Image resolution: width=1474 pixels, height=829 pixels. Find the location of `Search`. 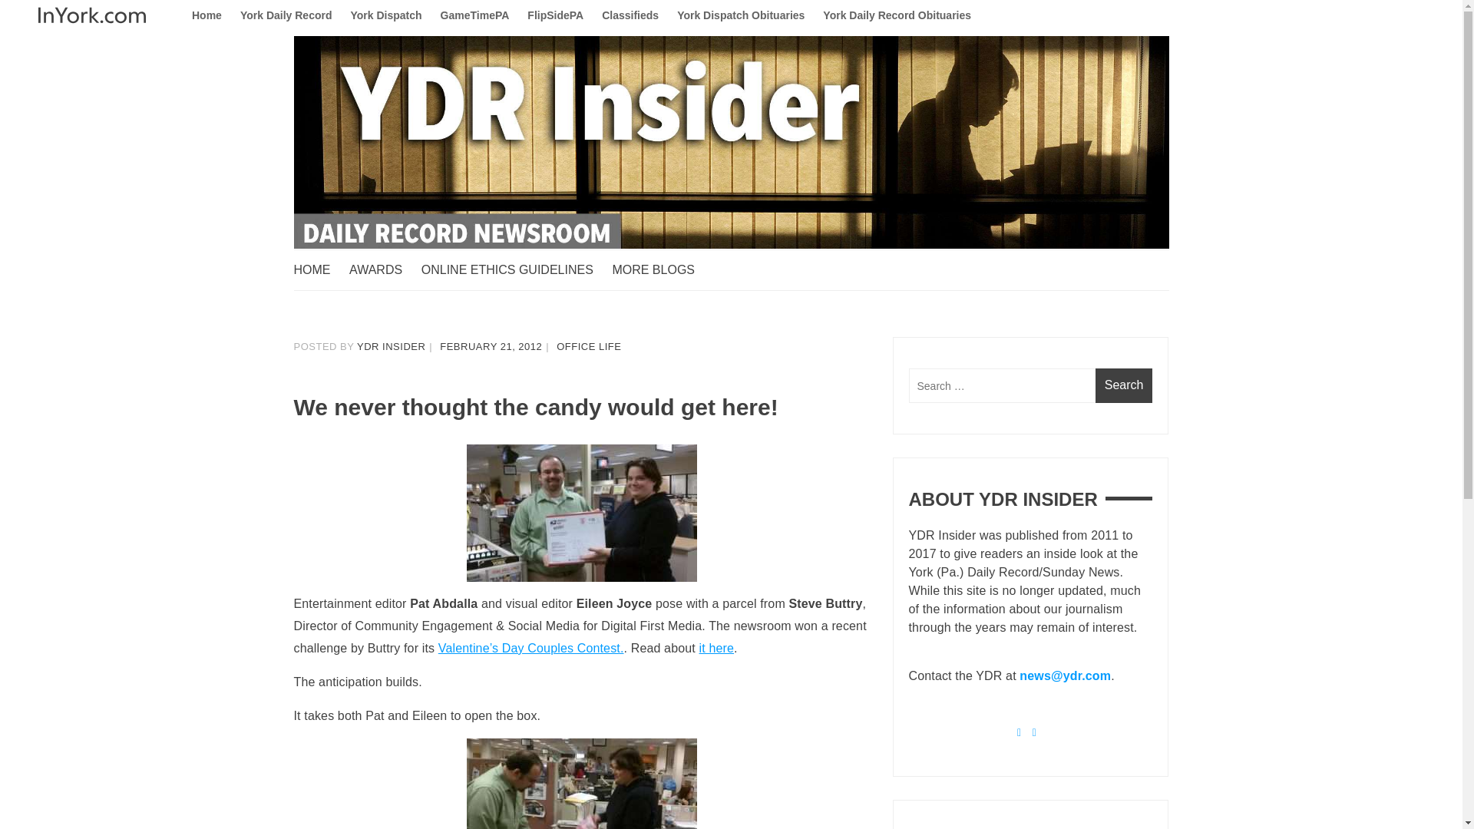

Search is located at coordinates (1124, 385).